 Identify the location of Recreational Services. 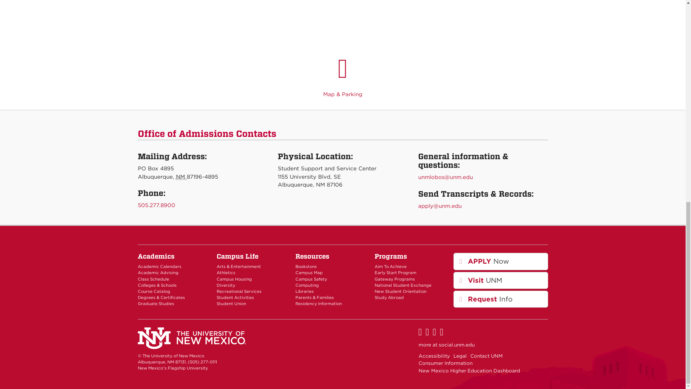
(239, 291).